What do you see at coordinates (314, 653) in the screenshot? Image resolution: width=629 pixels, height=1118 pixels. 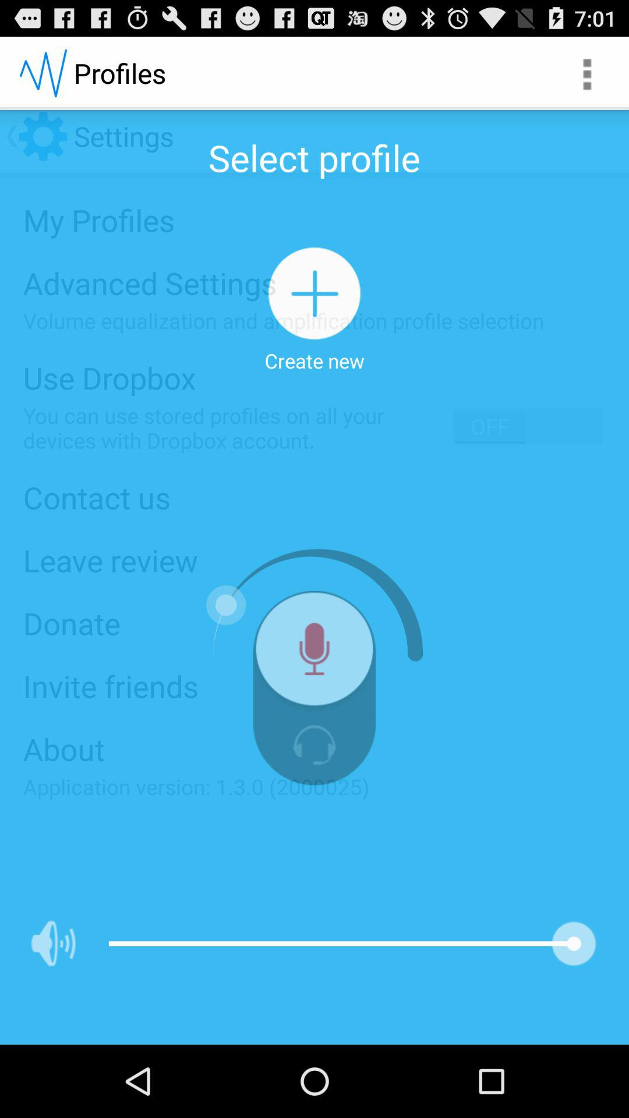 I see `choose the item below create new item` at bounding box center [314, 653].